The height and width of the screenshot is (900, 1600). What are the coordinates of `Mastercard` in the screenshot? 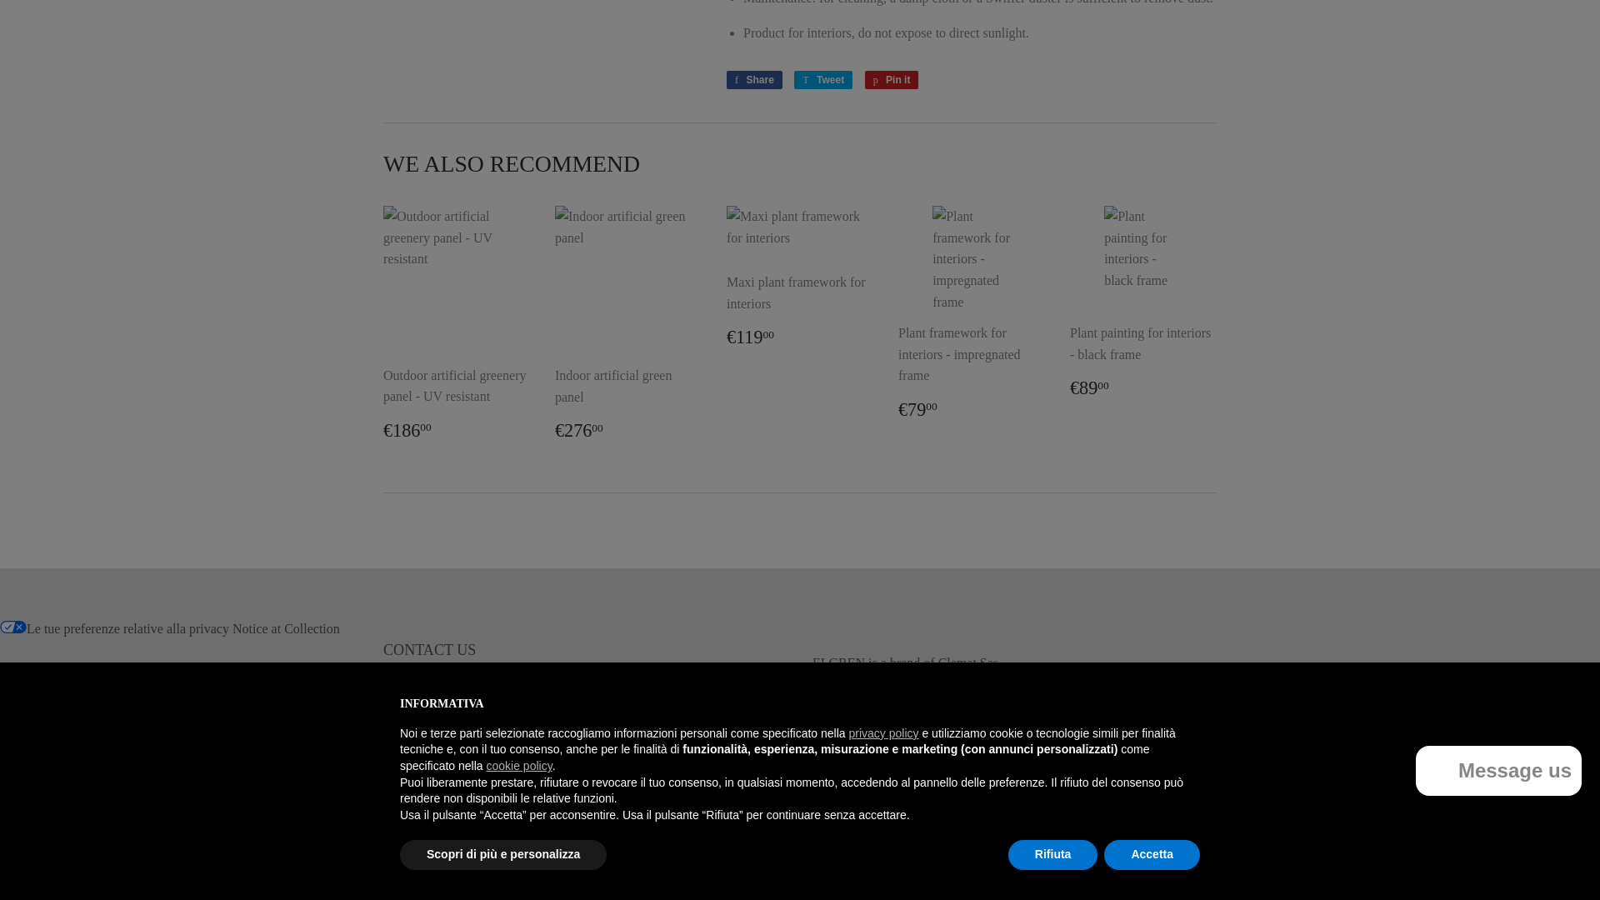 It's located at (1023, 872).